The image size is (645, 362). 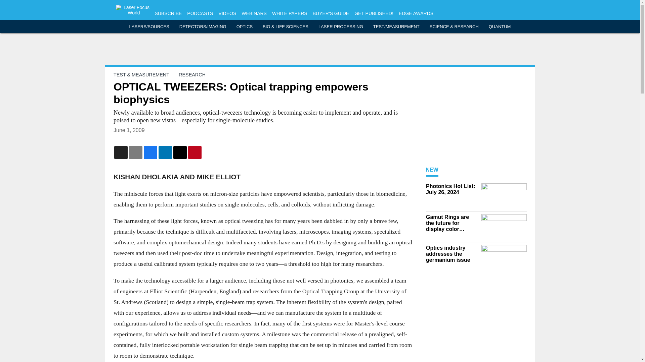 I want to click on PODCASTS, so click(x=200, y=13).